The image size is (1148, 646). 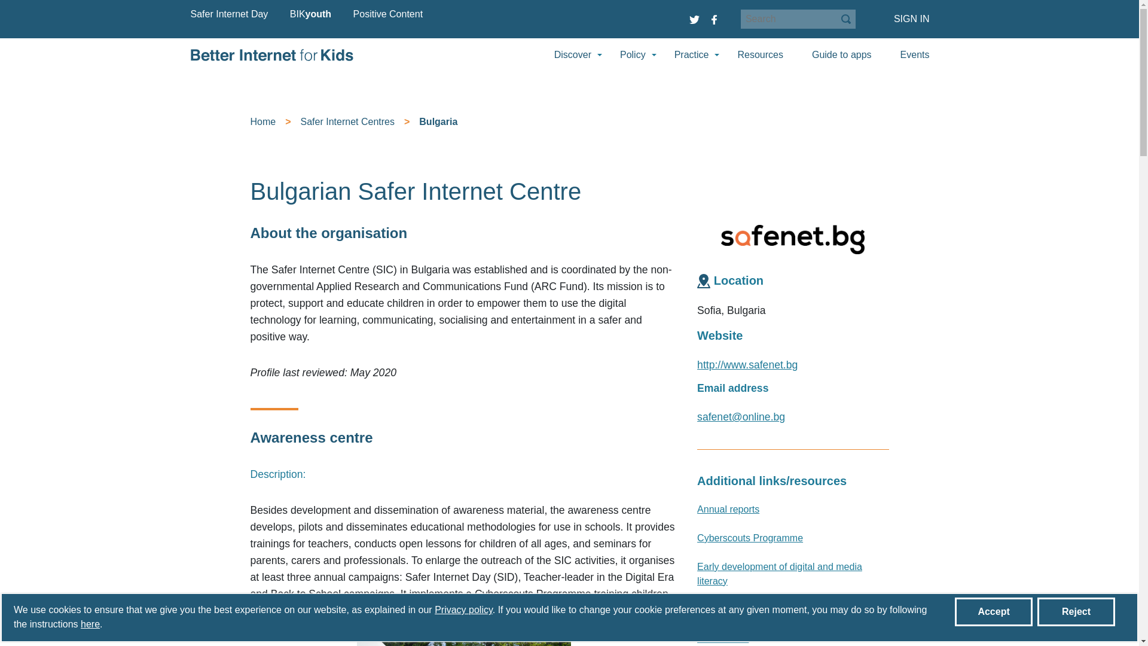 I want to click on Practice, so click(x=692, y=54).